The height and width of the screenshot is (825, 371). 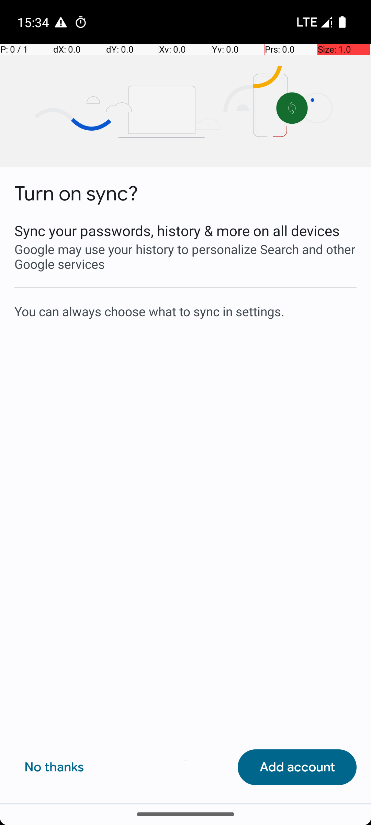 What do you see at coordinates (185, 256) in the screenshot?
I see `Google may use your history to personalize Search and other Google services` at bounding box center [185, 256].